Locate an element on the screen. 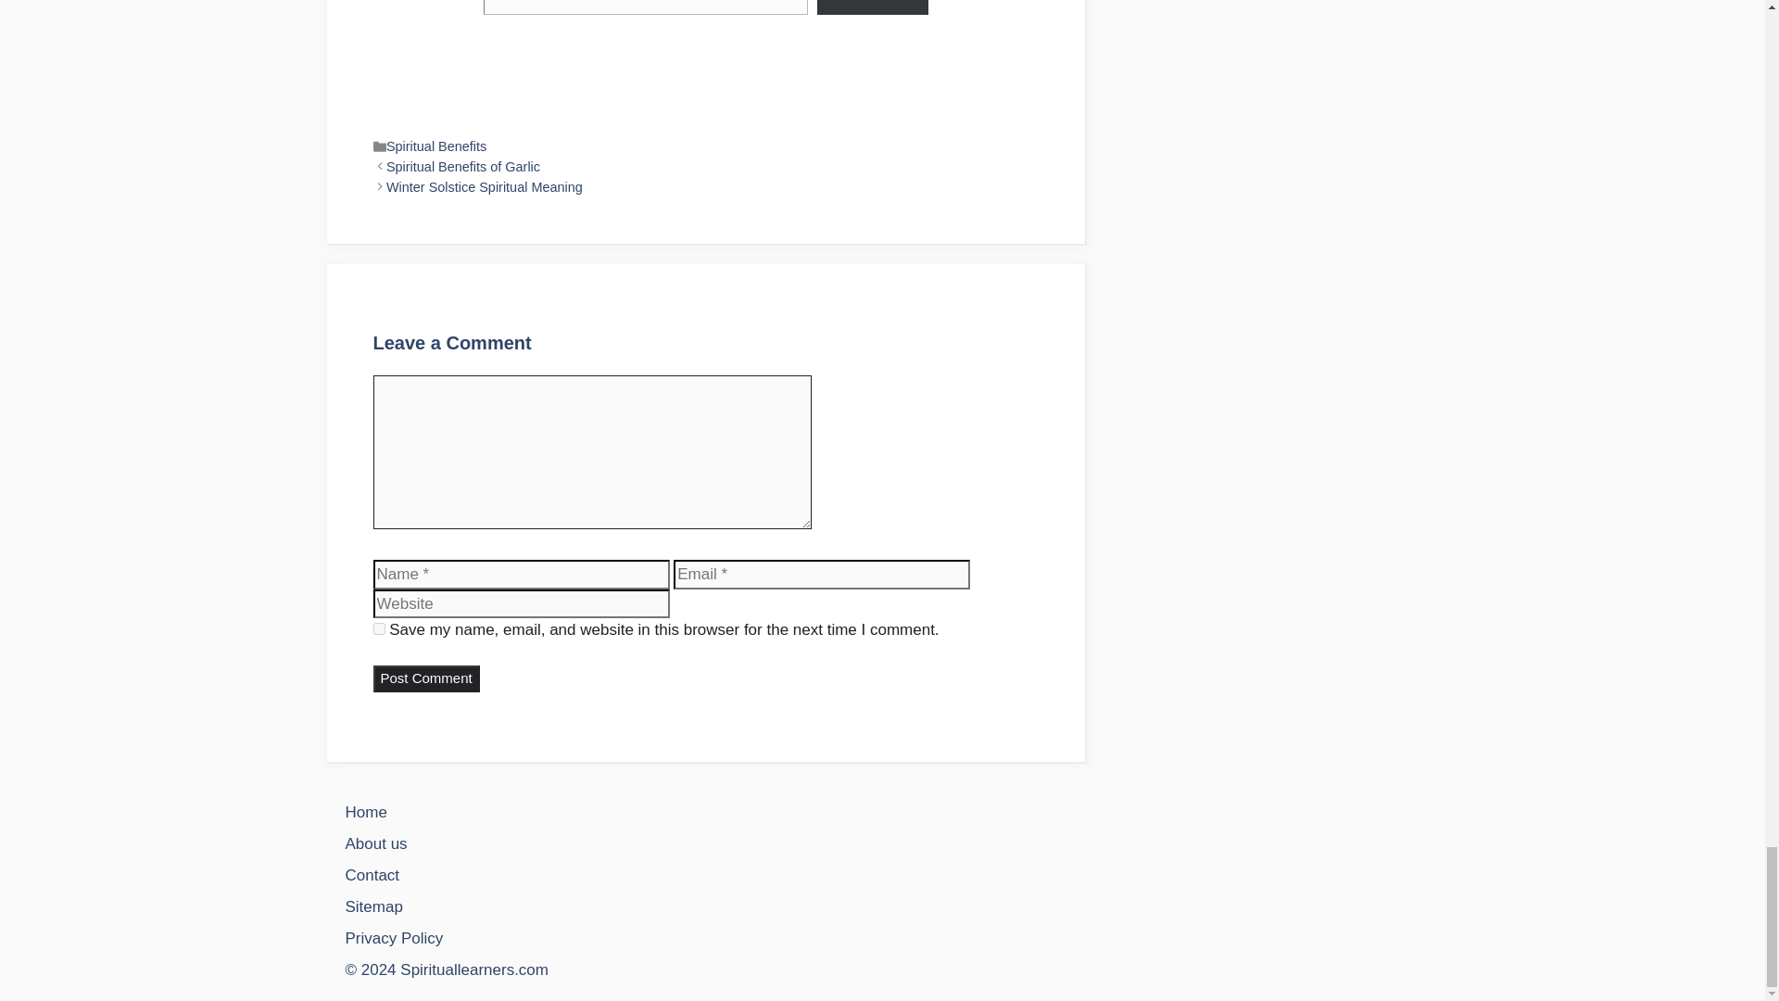  Post Comment is located at coordinates (424, 678).